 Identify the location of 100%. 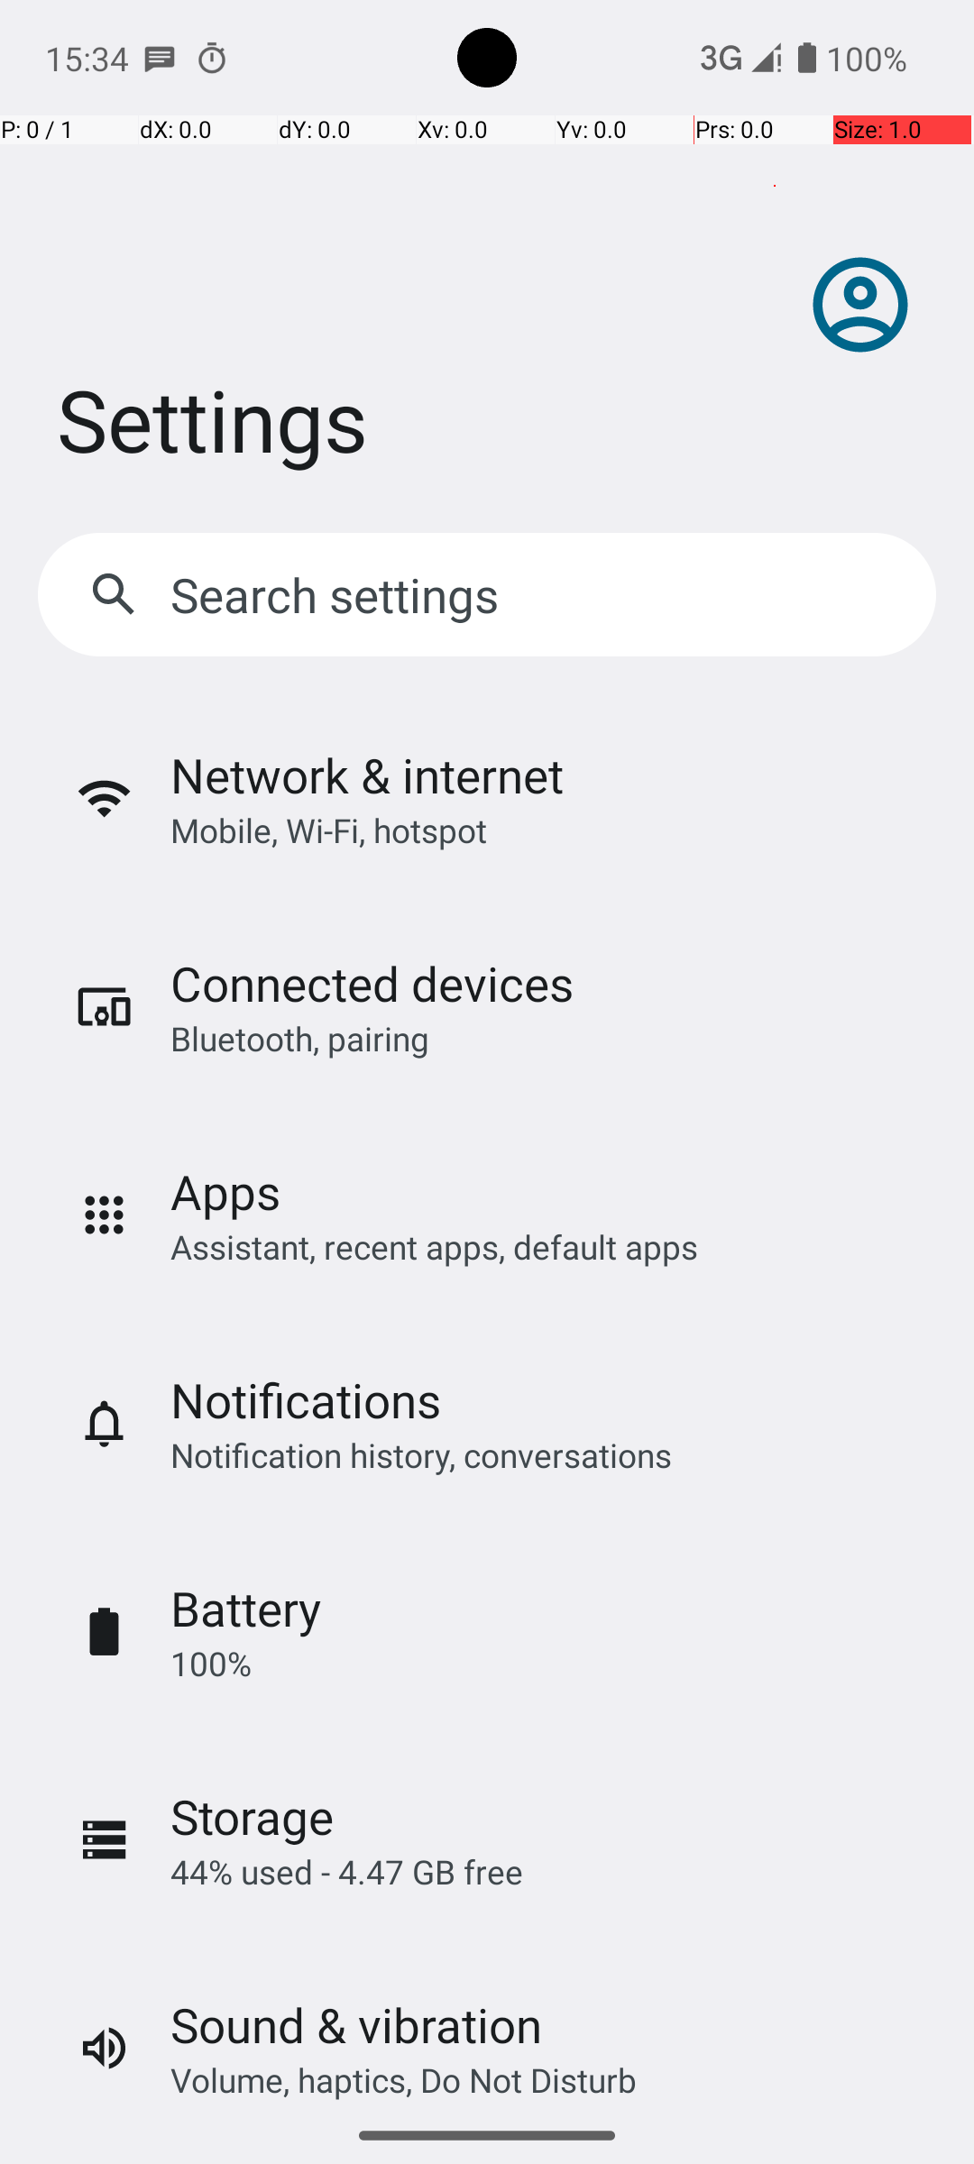
(211, 1663).